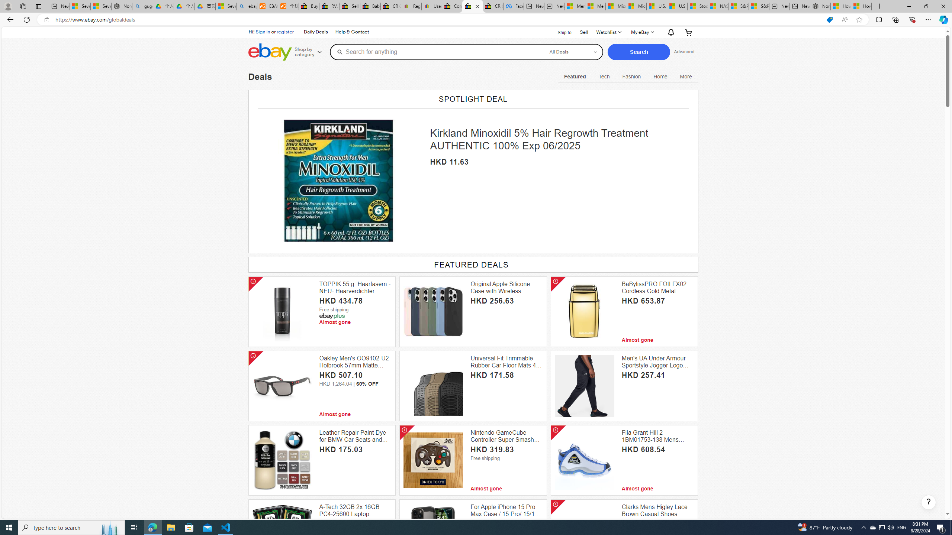 The image size is (952, 535). What do you see at coordinates (356, 362) in the screenshot?
I see `Oakley Men's OO9102-U2 Holbrook 57mm Matte Black Sunglasses` at bounding box center [356, 362].